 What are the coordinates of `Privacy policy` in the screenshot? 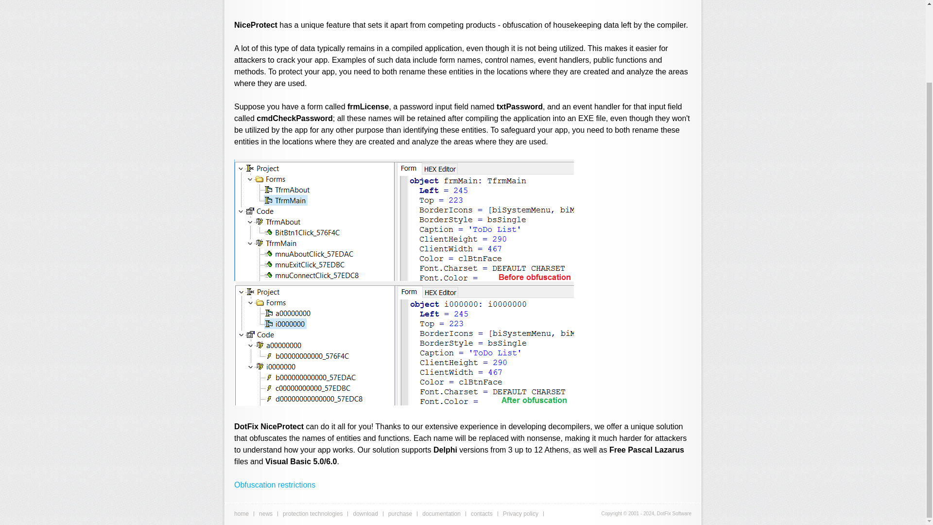 It's located at (520, 513).